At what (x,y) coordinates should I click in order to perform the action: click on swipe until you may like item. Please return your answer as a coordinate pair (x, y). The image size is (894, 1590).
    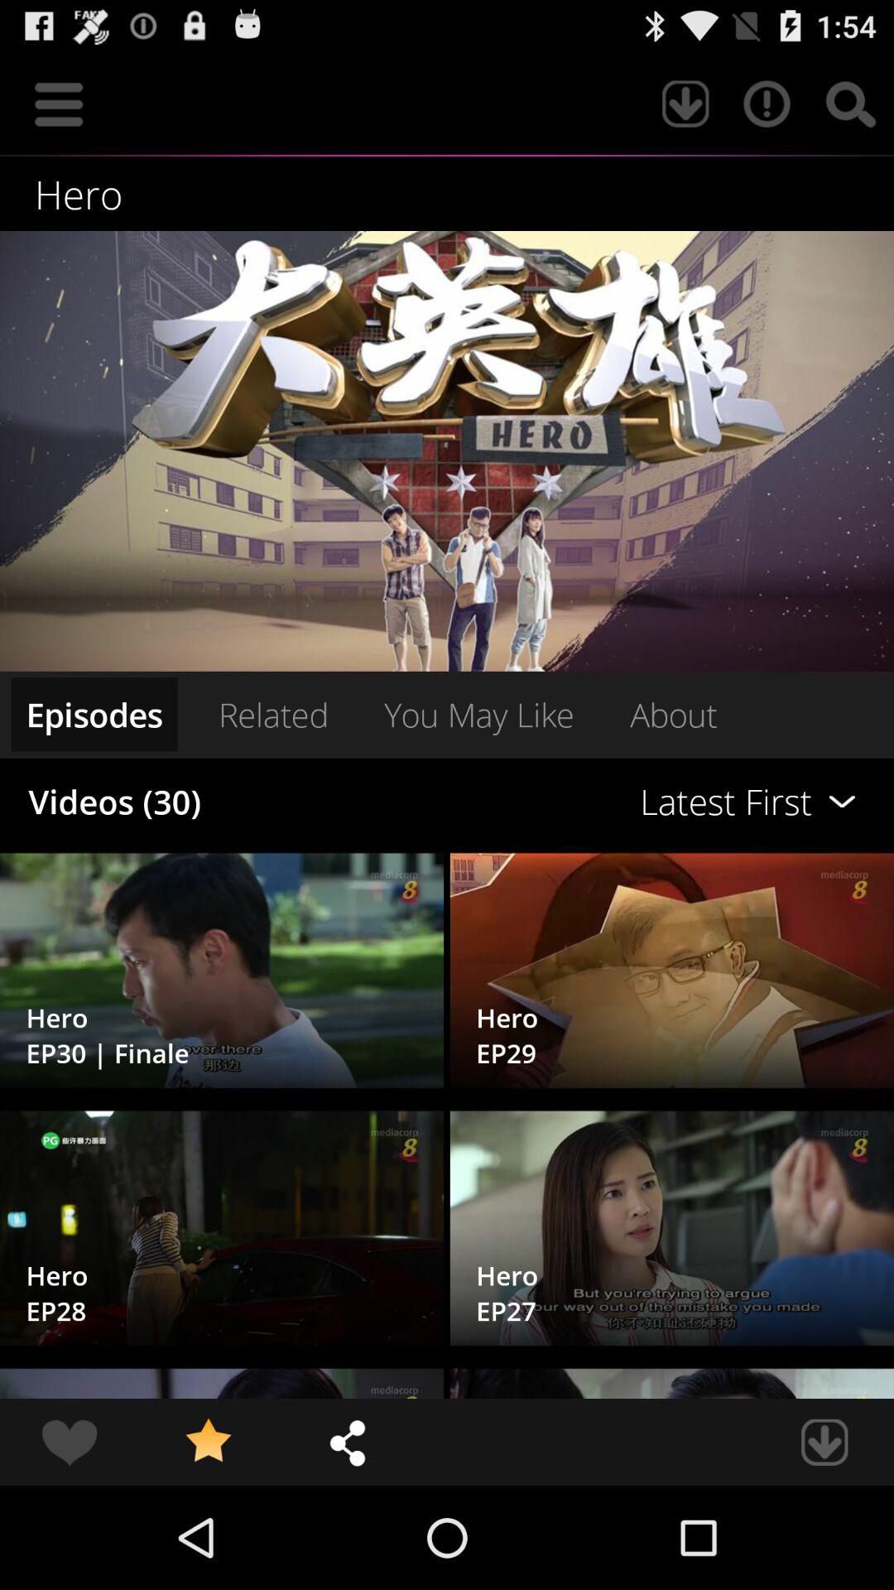
    Looking at the image, I should click on (478, 714).